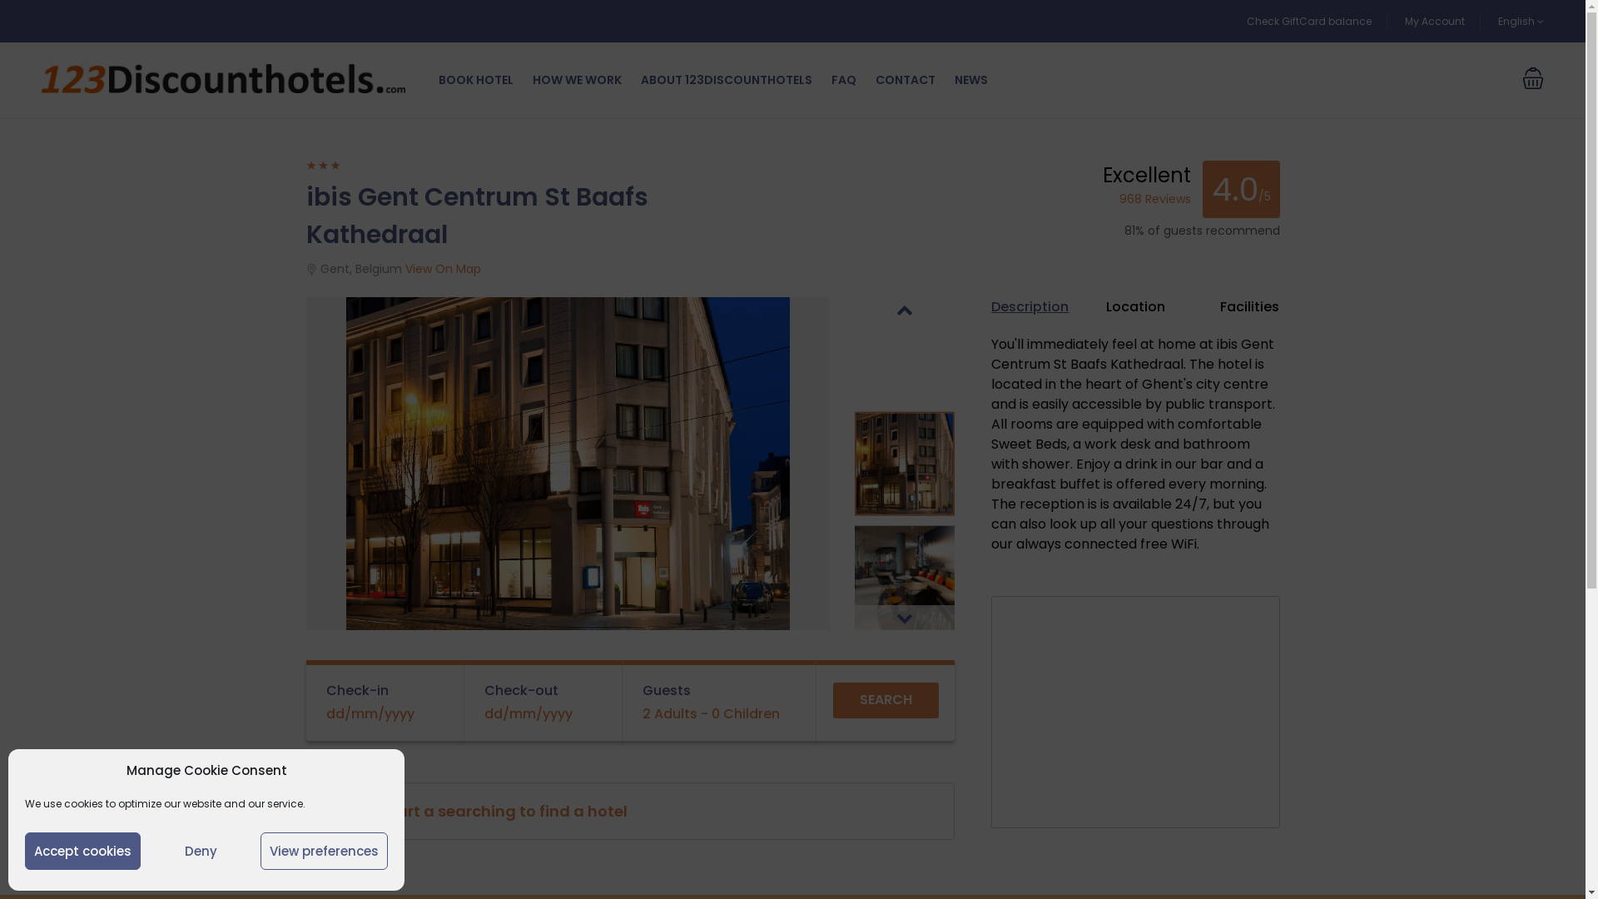 The image size is (1598, 899). I want to click on BOOK HOTEL, so click(476, 80).